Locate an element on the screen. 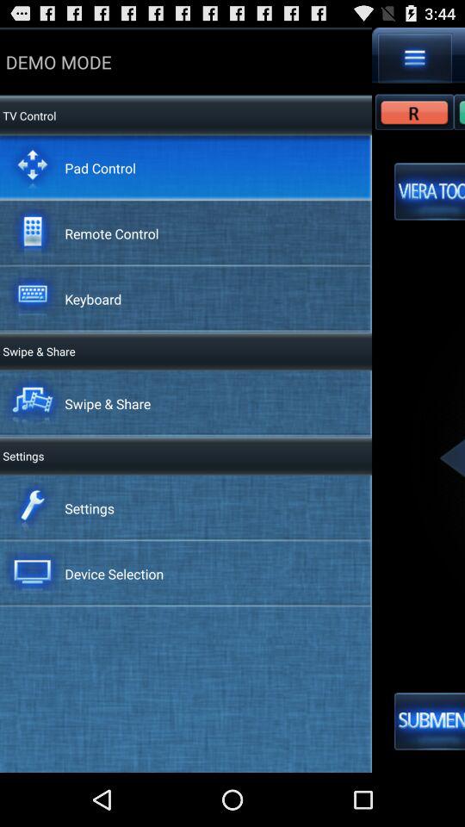 The height and width of the screenshot is (827, 465). turn on app next to demo mode icon is located at coordinates (415, 58).